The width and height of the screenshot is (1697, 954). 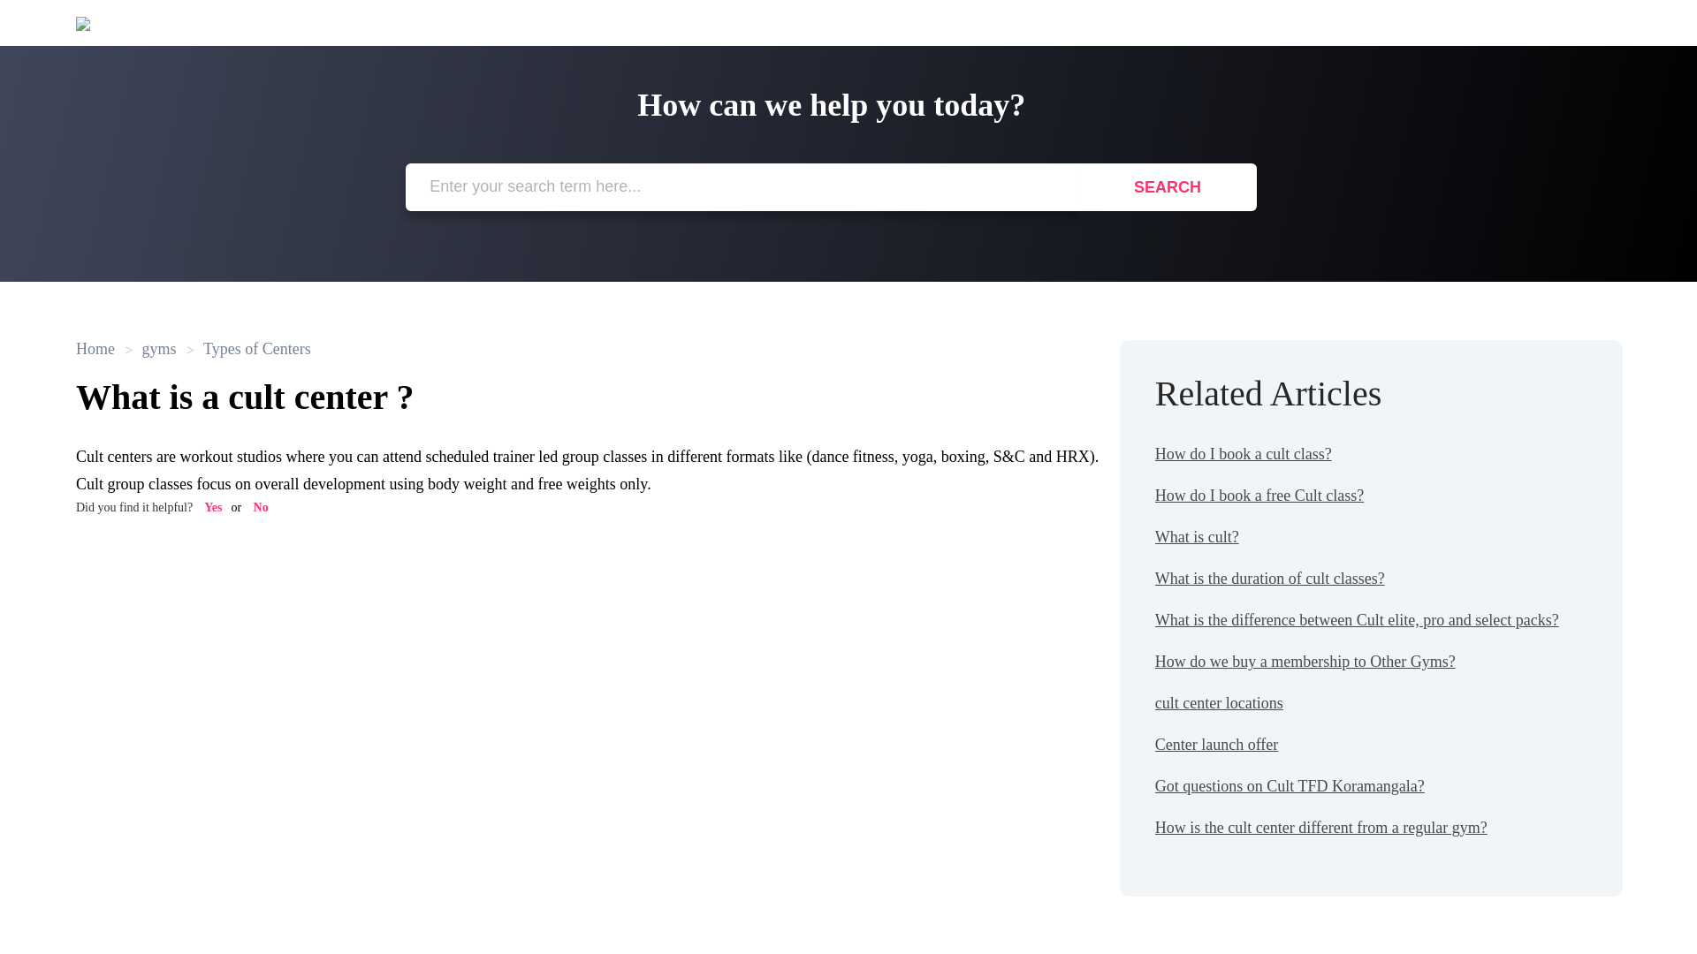 I want to click on How do we buy a membership to Other Gyms?, so click(x=1305, y=661).